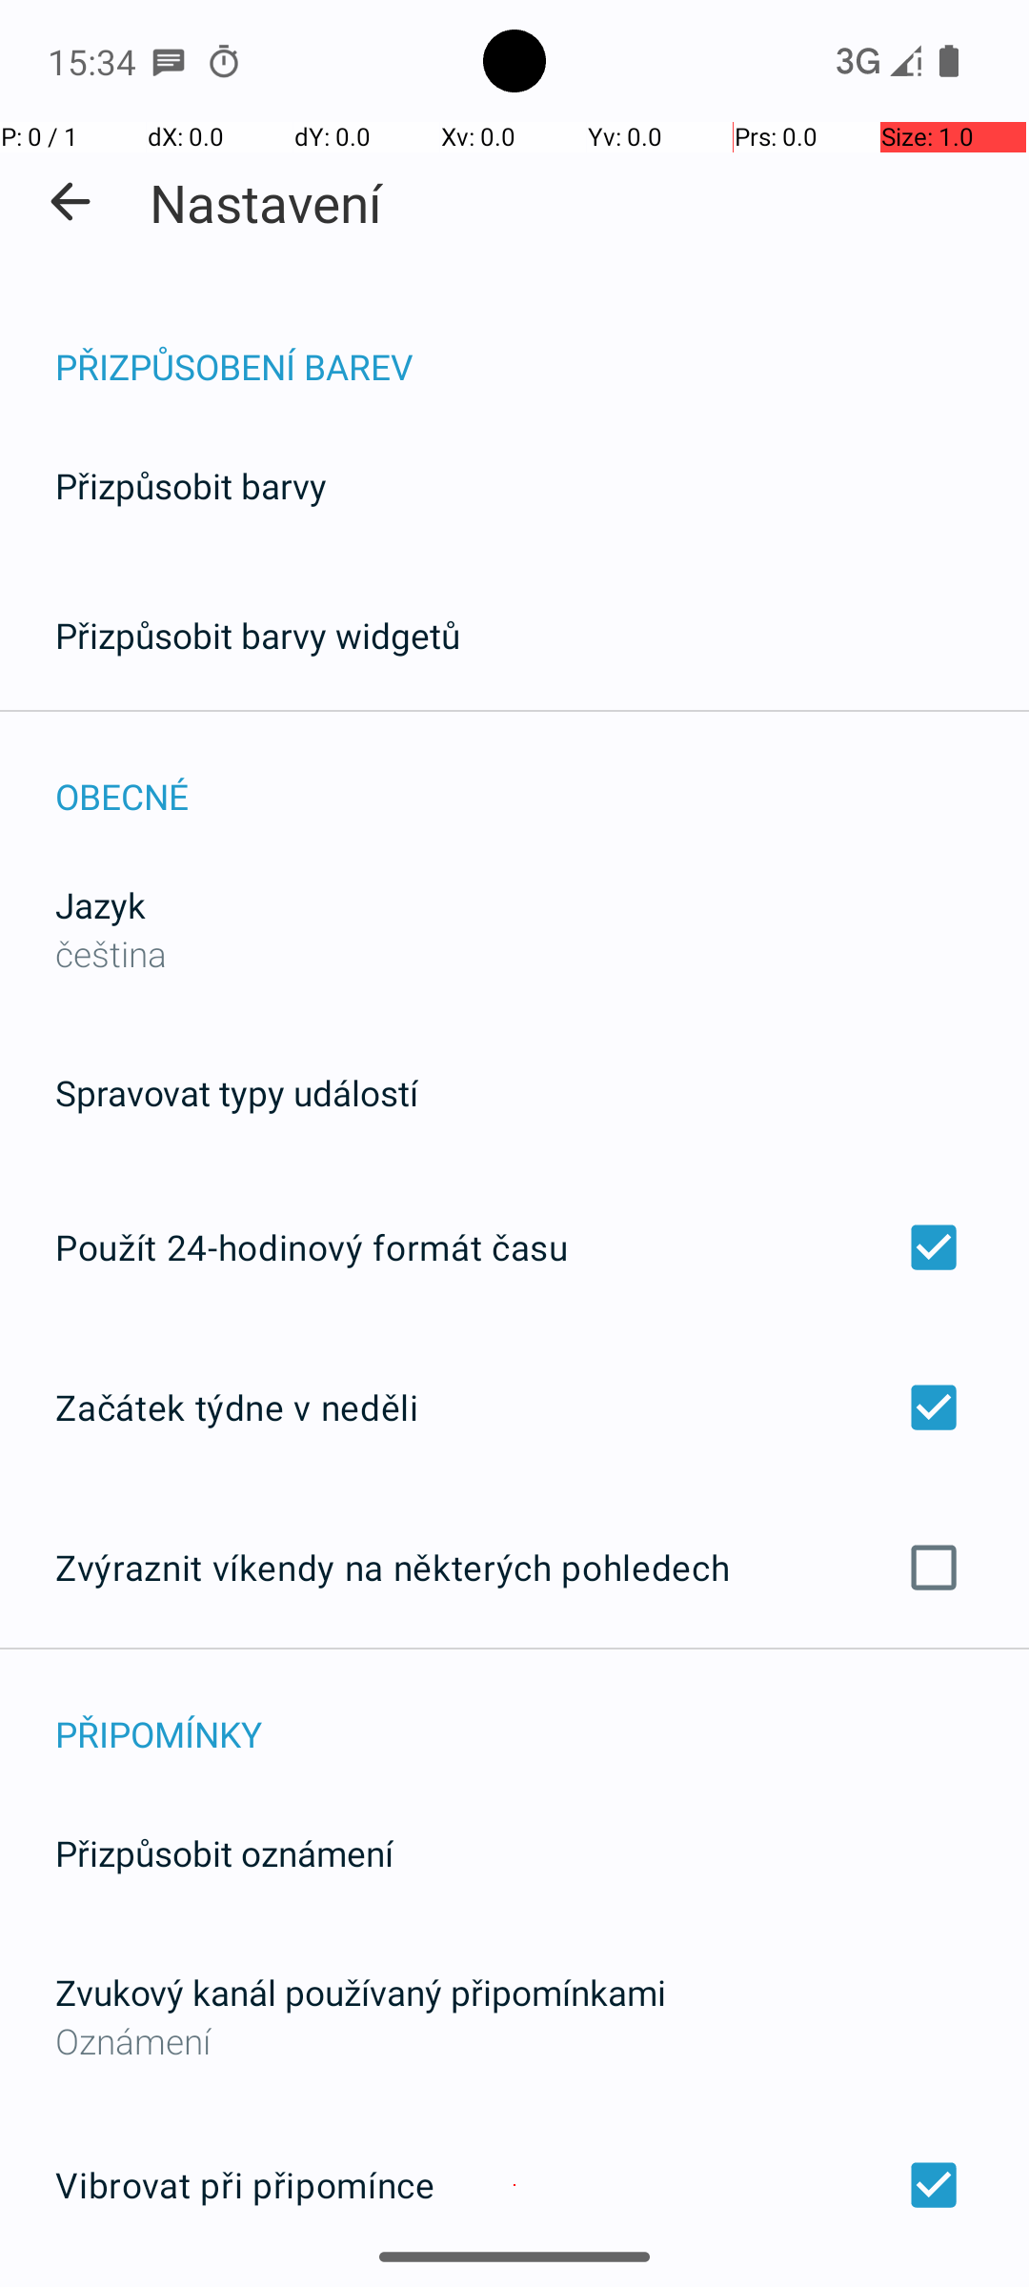  What do you see at coordinates (514, 2286) in the screenshot?
I see `Opakovat připomínky až do zamítnutí` at bounding box center [514, 2286].